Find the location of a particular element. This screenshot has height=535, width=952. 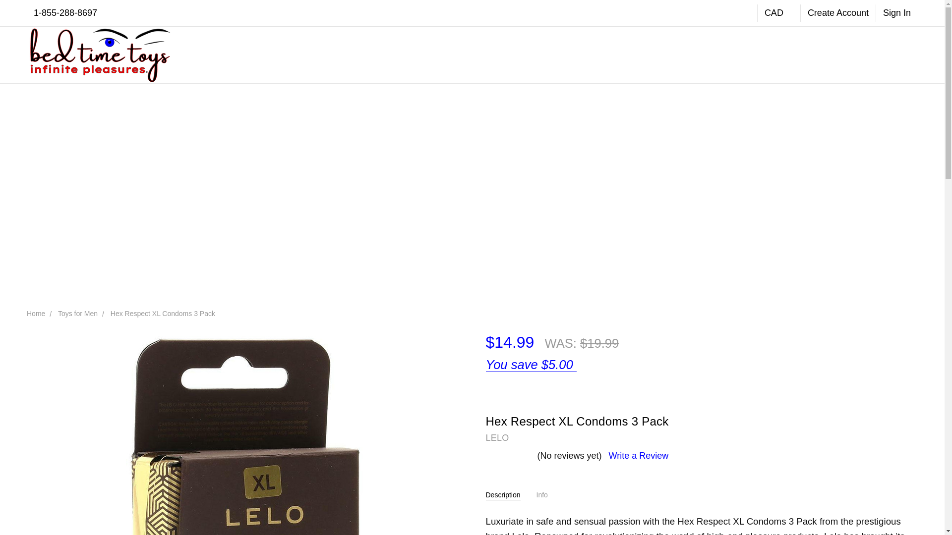

Sign In is located at coordinates (896, 13).